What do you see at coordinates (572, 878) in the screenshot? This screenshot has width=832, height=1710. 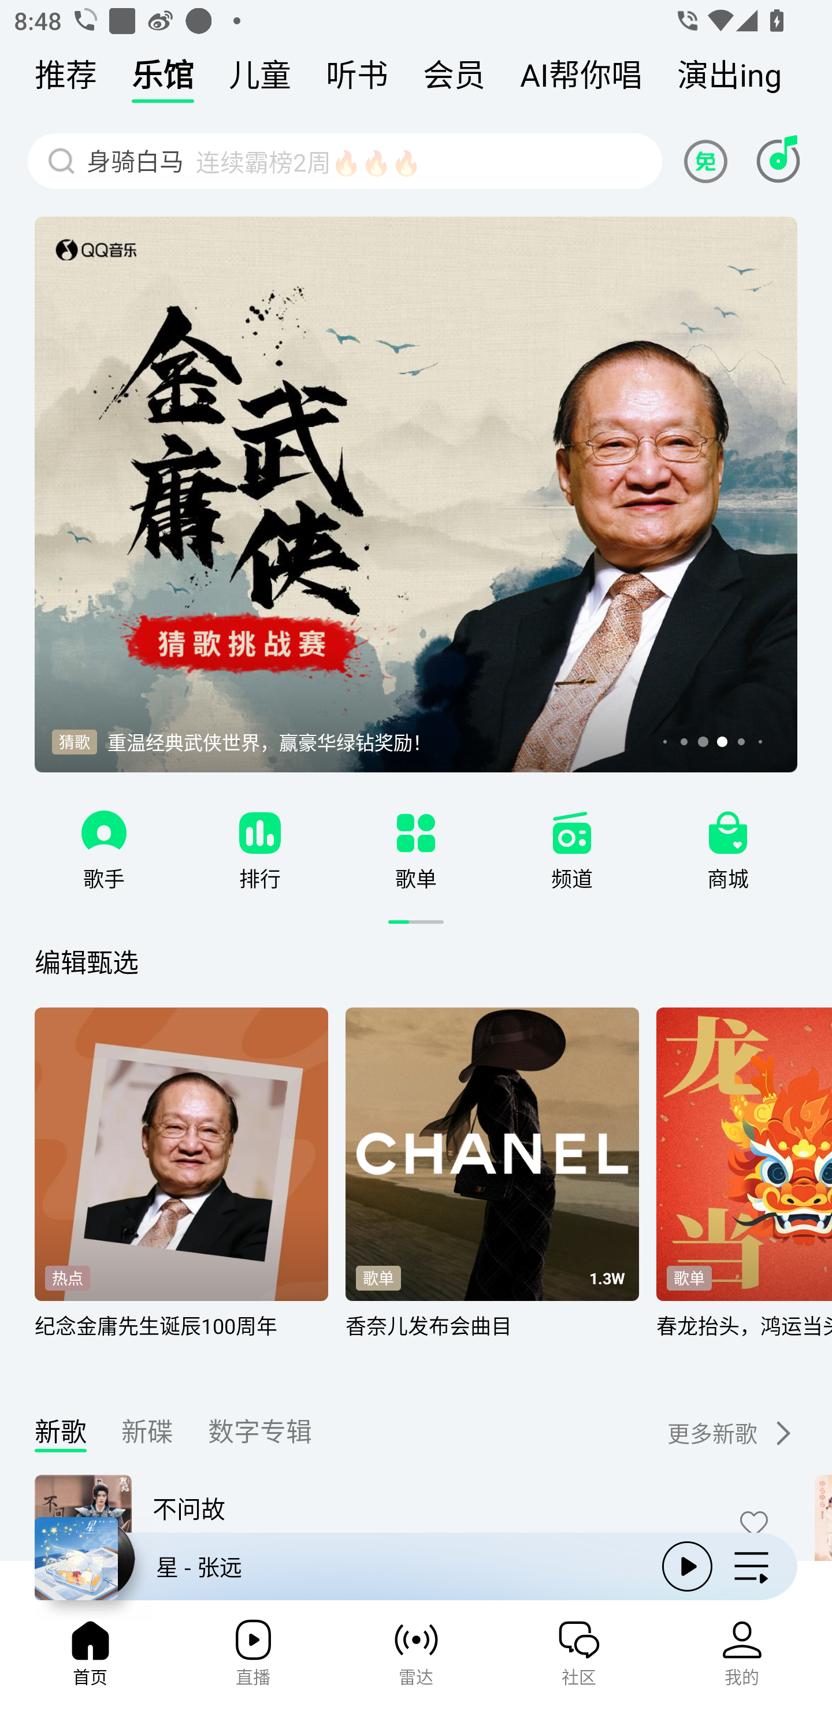 I see `频道` at bounding box center [572, 878].